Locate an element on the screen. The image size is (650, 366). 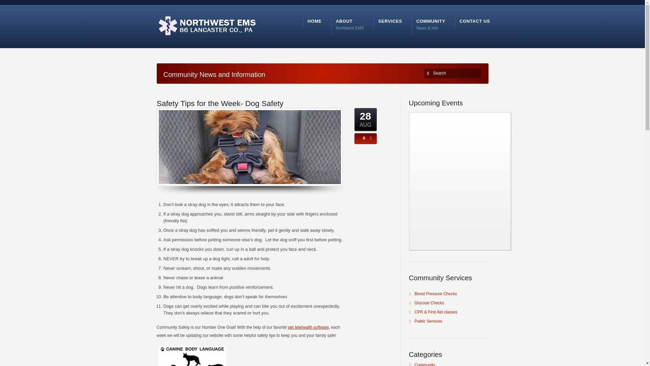
HOME is located at coordinates (315, 21).